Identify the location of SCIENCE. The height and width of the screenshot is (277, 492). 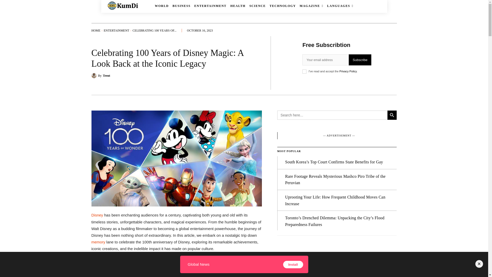
(257, 6).